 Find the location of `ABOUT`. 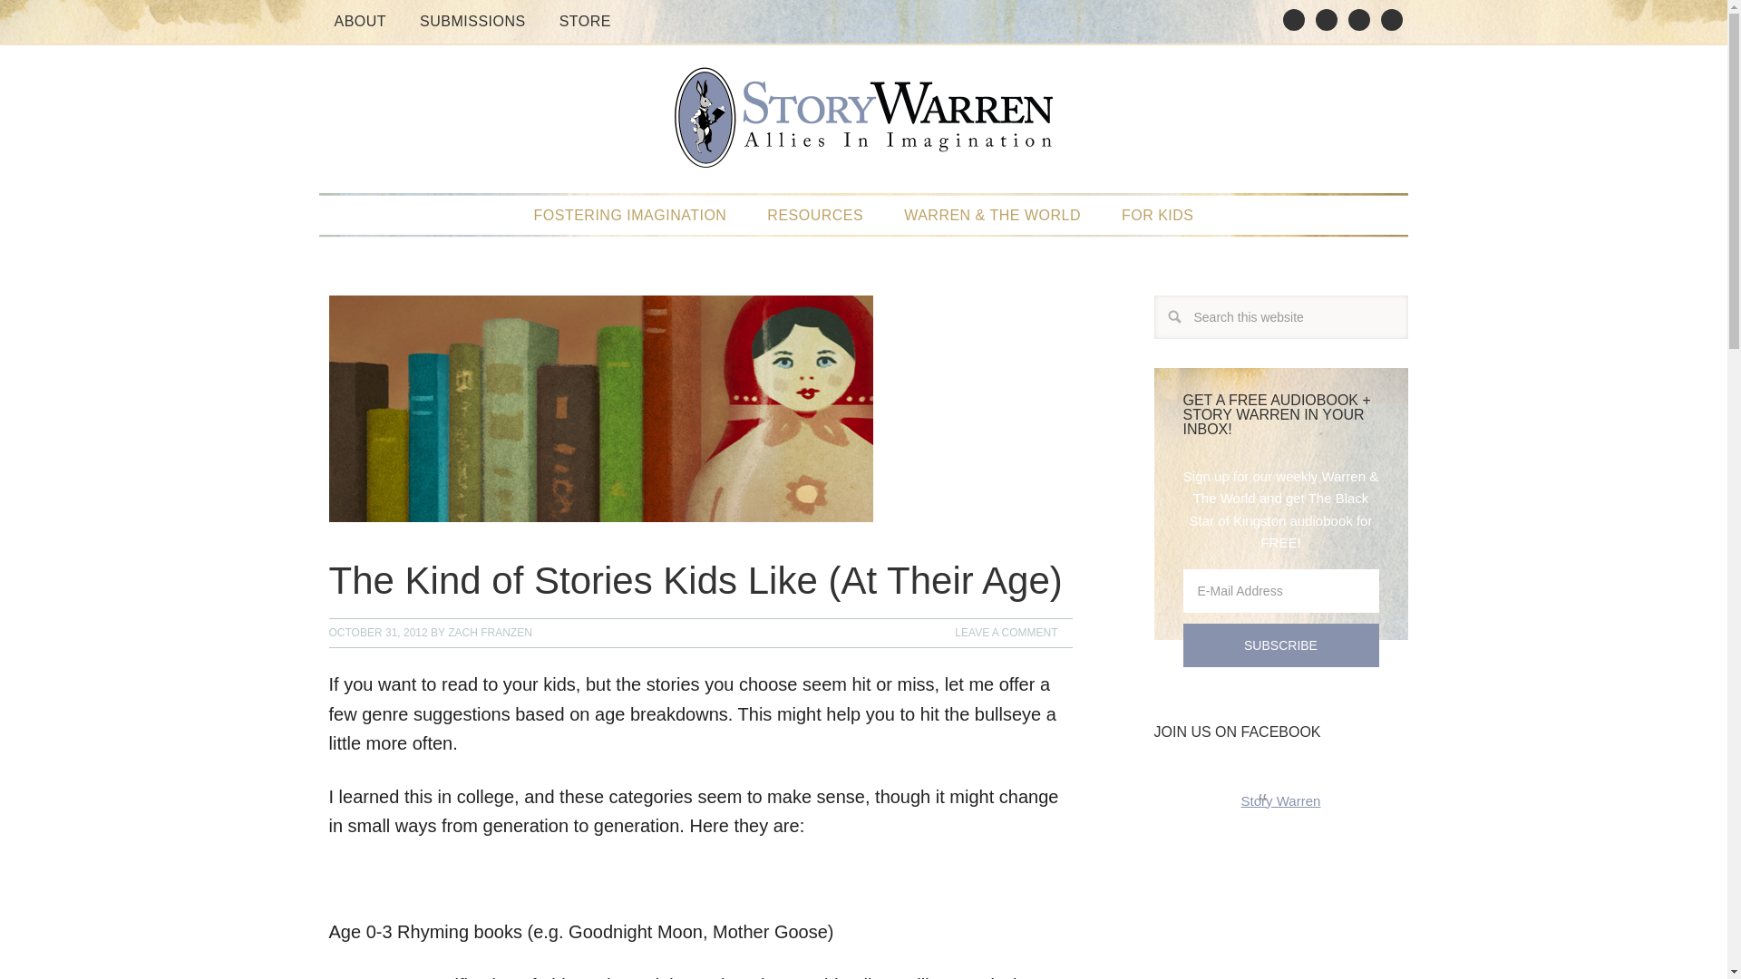

ABOUT is located at coordinates (359, 22).